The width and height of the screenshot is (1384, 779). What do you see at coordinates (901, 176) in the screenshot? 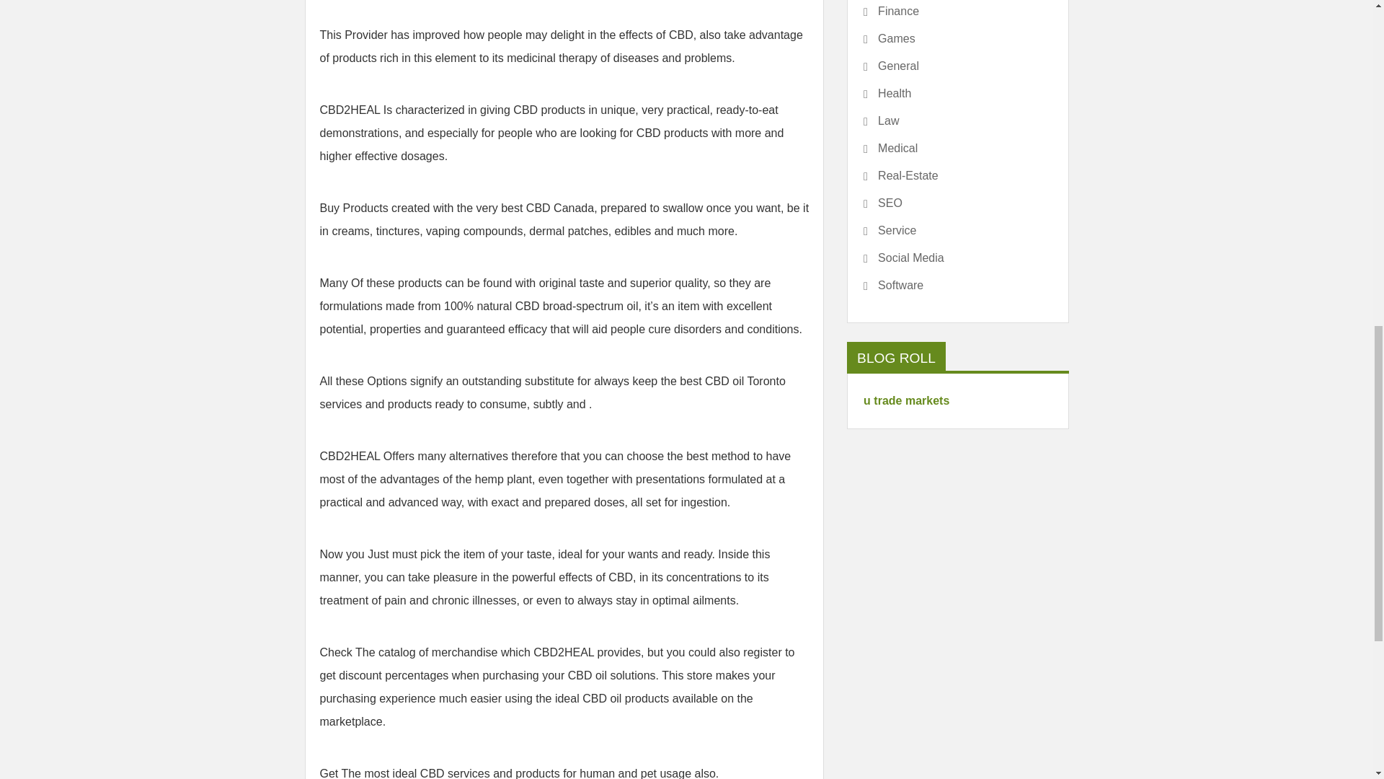
I see `Real-Estate` at bounding box center [901, 176].